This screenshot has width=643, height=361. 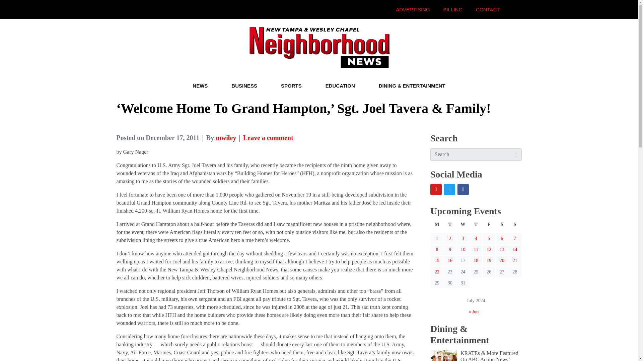 I want to click on BUSINESS, so click(x=244, y=86).